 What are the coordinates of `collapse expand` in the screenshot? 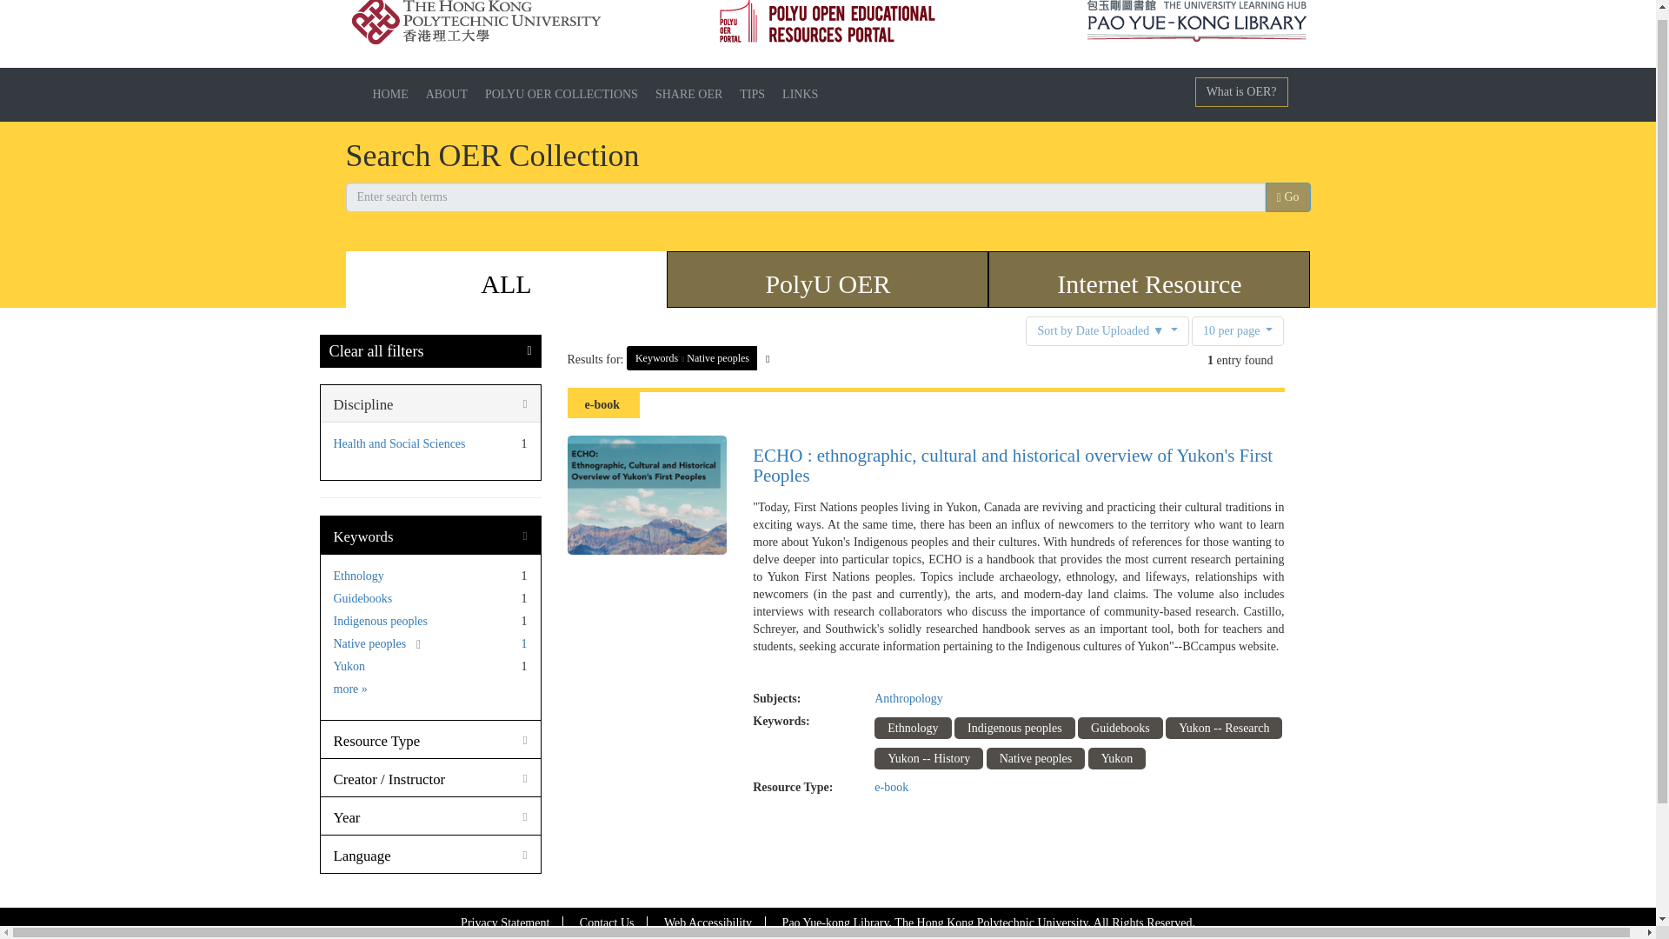 It's located at (347, 817).